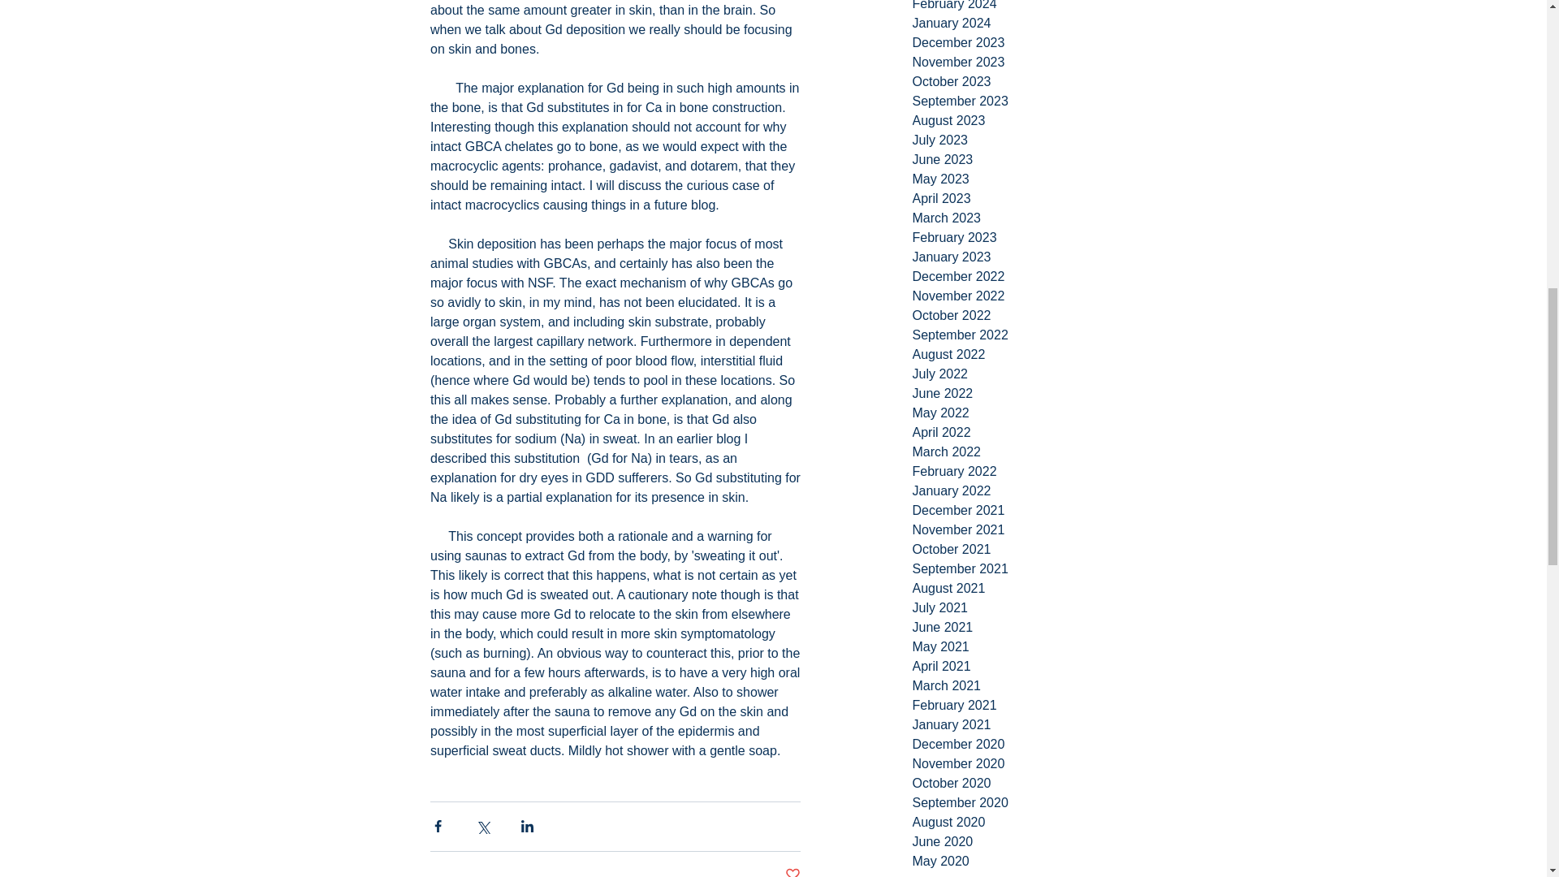 The height and width of the screenshot is (877, 1559). Describe the element at coordinates (1034, 199) in the screenshot. I see `April 2023` at that location.